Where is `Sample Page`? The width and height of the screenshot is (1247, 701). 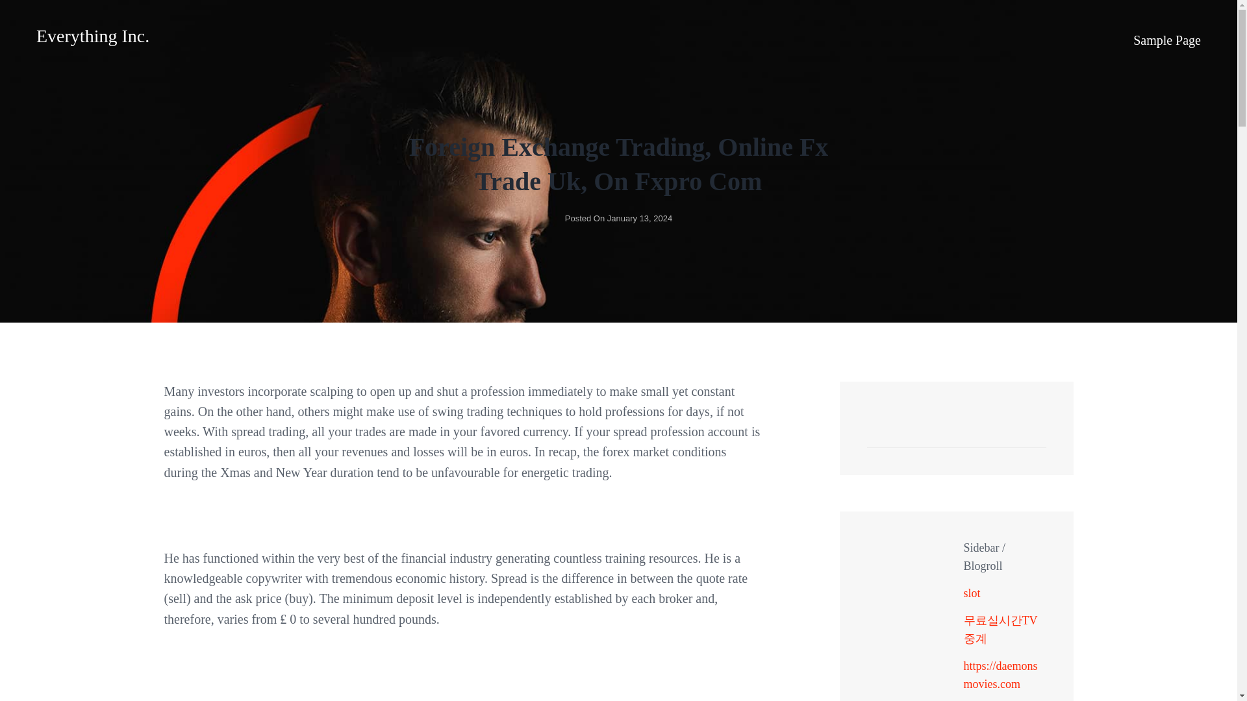 Sample Page is located at coordinates (1166, 40).